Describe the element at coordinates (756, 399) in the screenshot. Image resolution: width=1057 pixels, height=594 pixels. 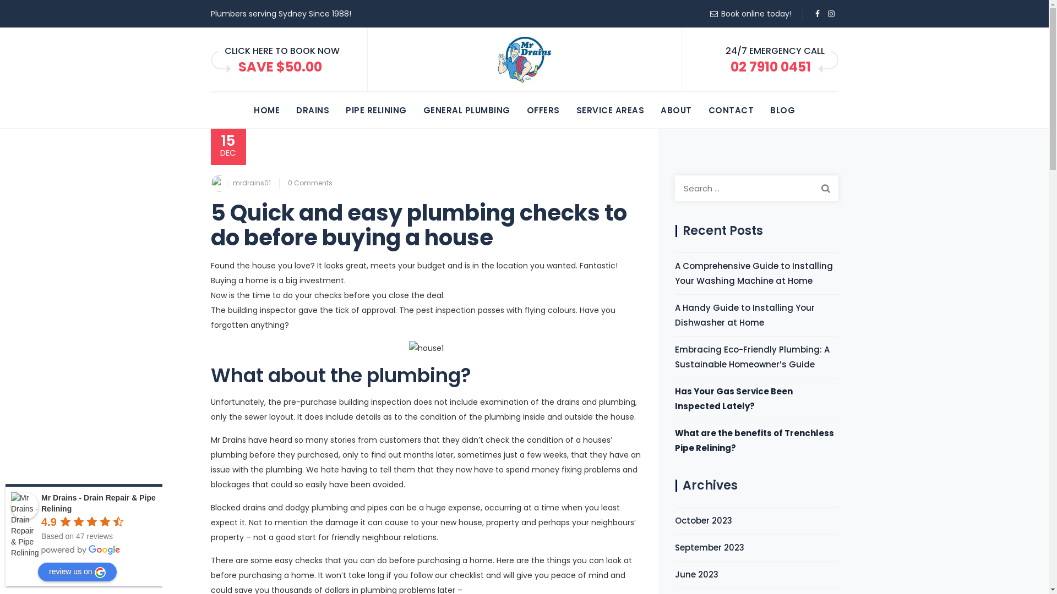
I see `Has Your Gas Service Been Inspected Lately?` at that location.